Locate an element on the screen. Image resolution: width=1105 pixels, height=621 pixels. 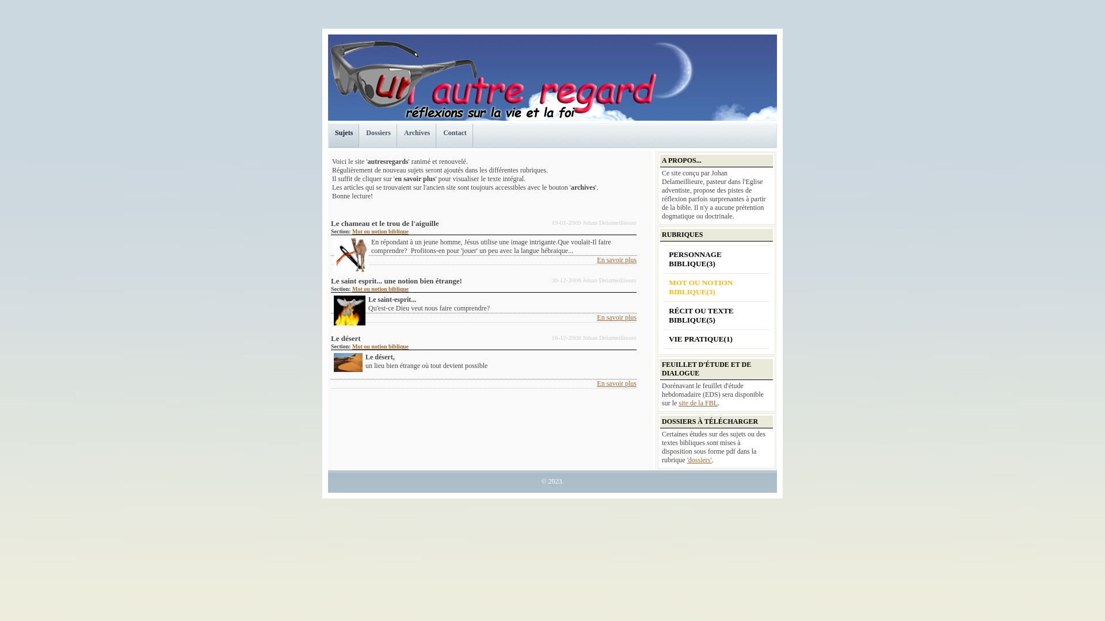
Dossiers is located at coordinates (379, 136).